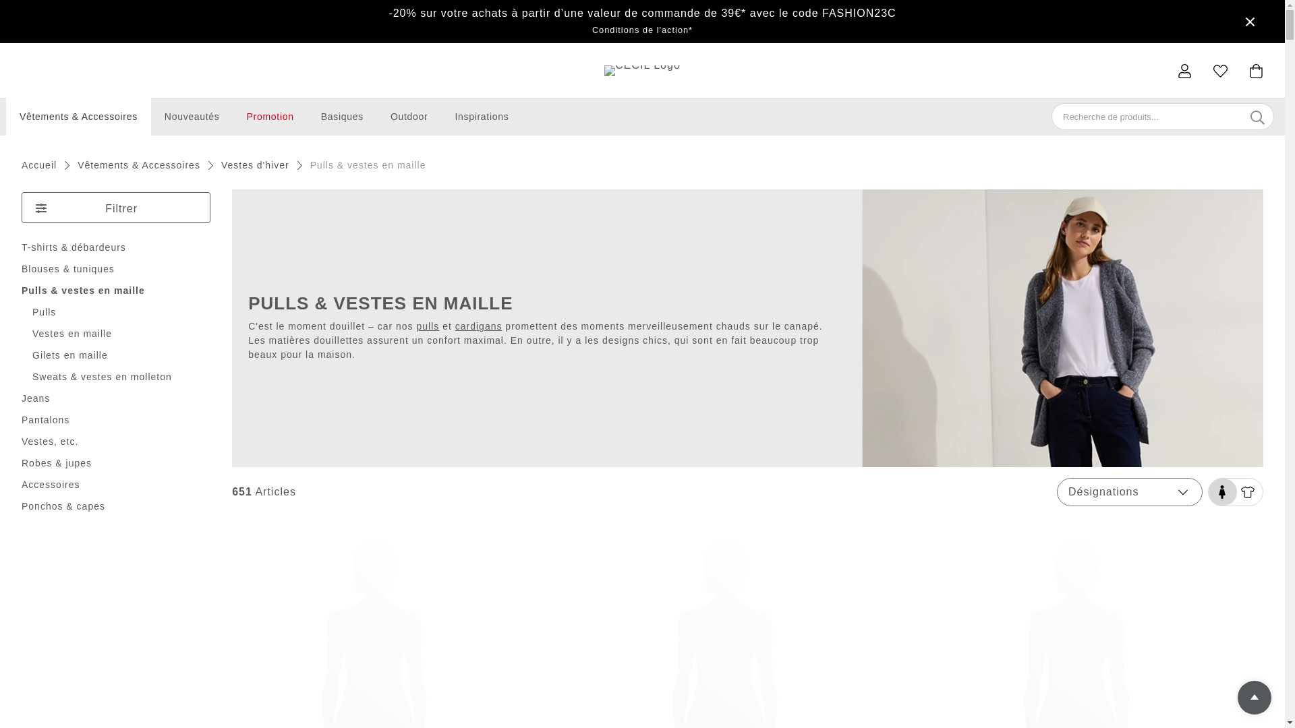  What do you see at coordinates (479, 326) in the screenshot?
I see `cardigans` at bounding box center [479, 326].